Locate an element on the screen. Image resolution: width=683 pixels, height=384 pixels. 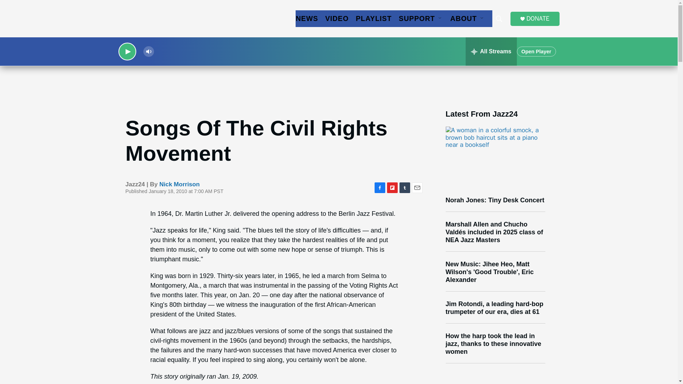
ABOUT is located at coordinates (463, 18).